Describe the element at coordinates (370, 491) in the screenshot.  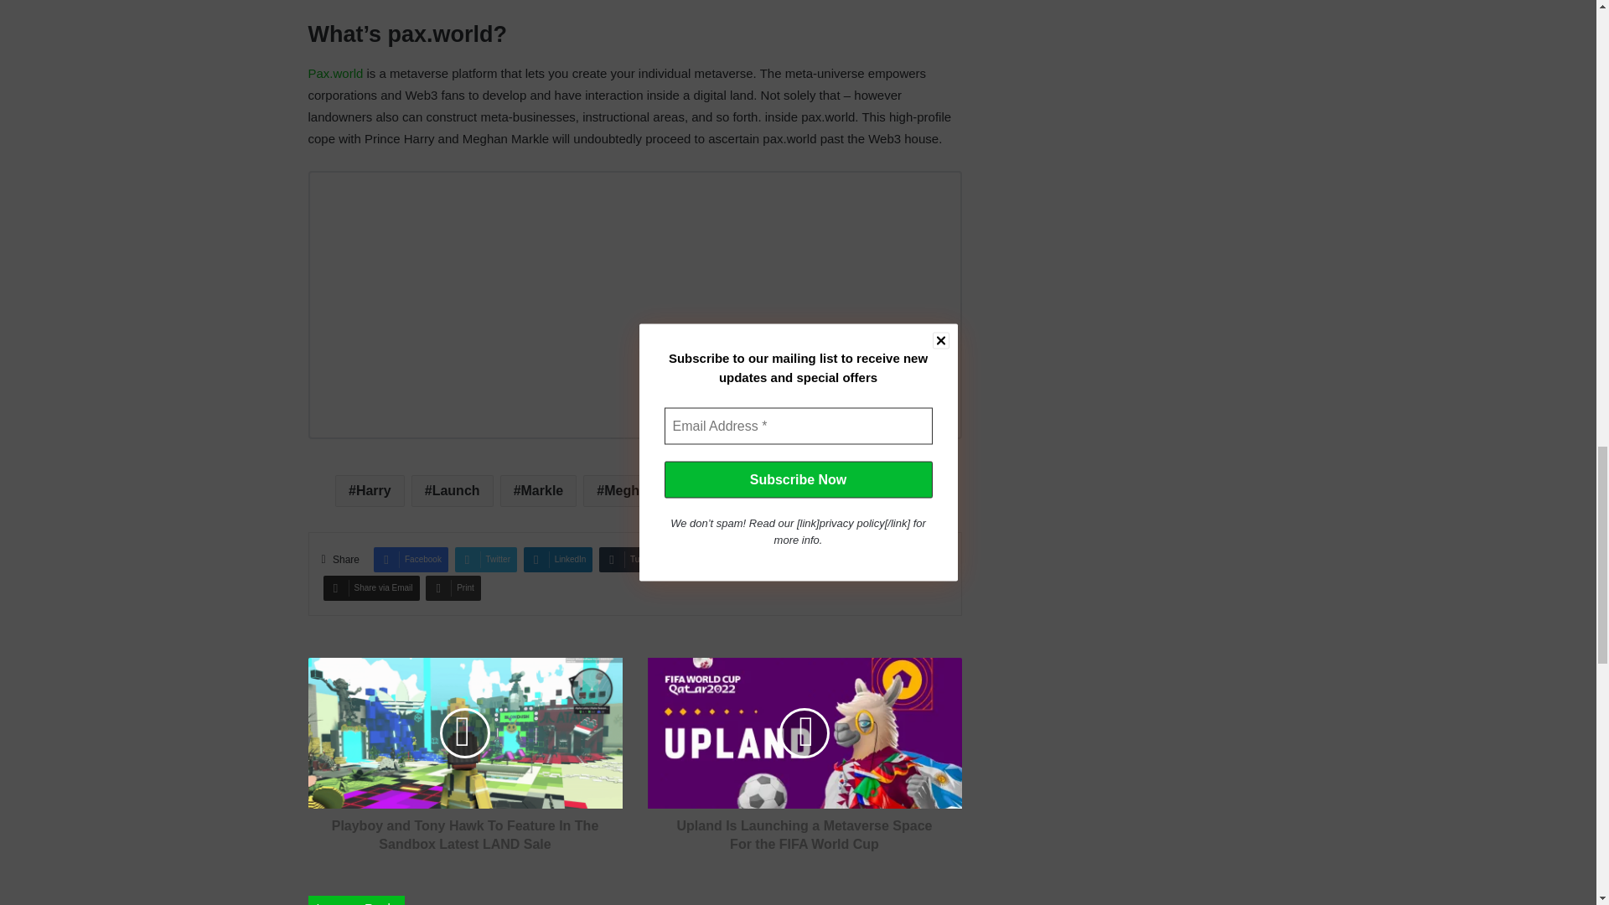
I see `Harry` at that location.